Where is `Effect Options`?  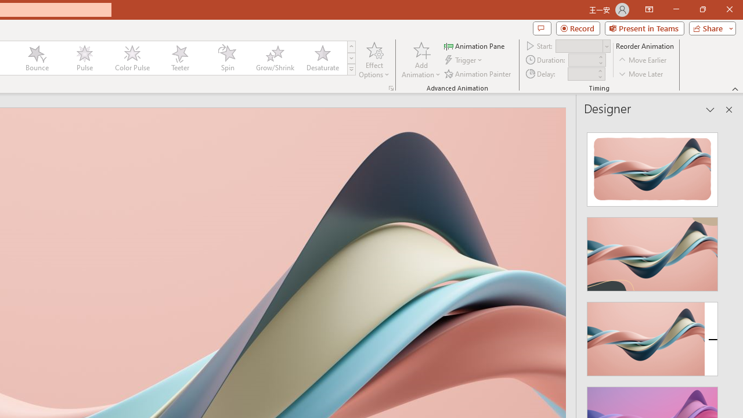 Effect Options is located at coordinates (374, 59).